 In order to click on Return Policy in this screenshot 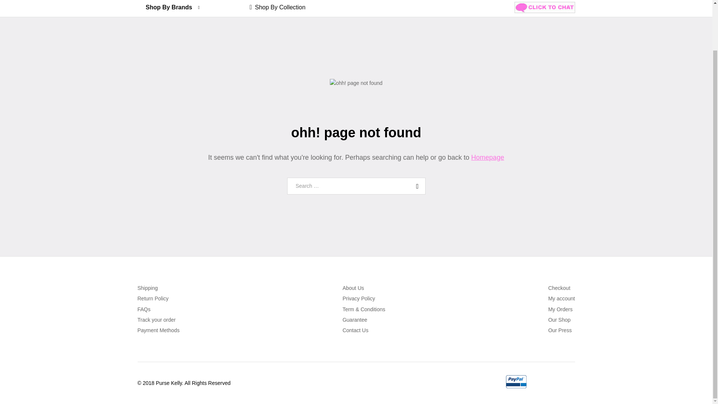, I will do `click(153, 298)`.